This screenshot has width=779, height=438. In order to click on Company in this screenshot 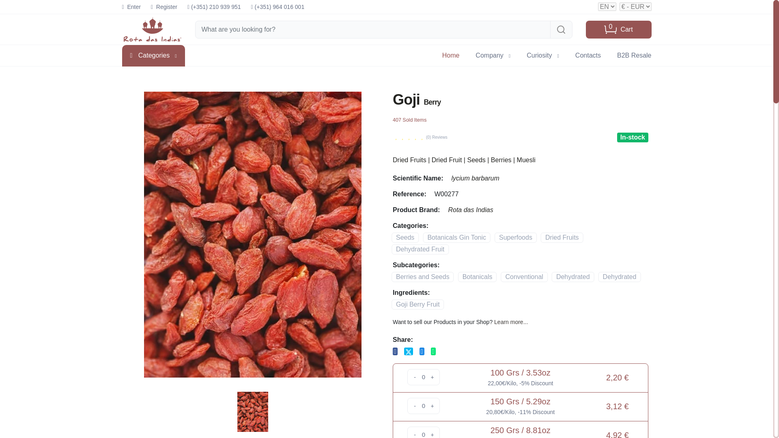, I will do `click(493, 55)`.